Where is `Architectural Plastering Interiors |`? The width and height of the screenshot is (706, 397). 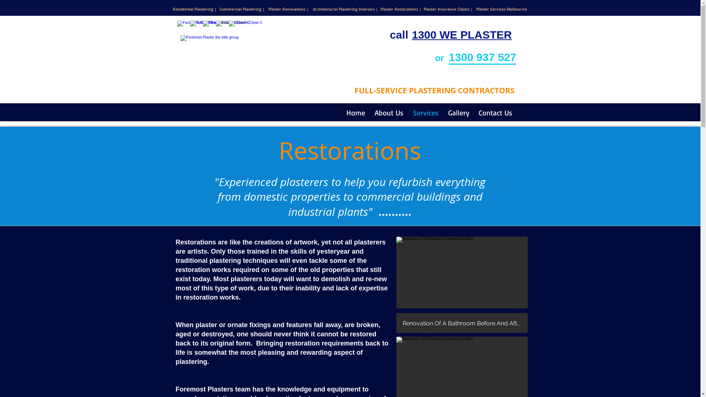
Architectural Plastering Interiors | is located at coordinates (345, 9).